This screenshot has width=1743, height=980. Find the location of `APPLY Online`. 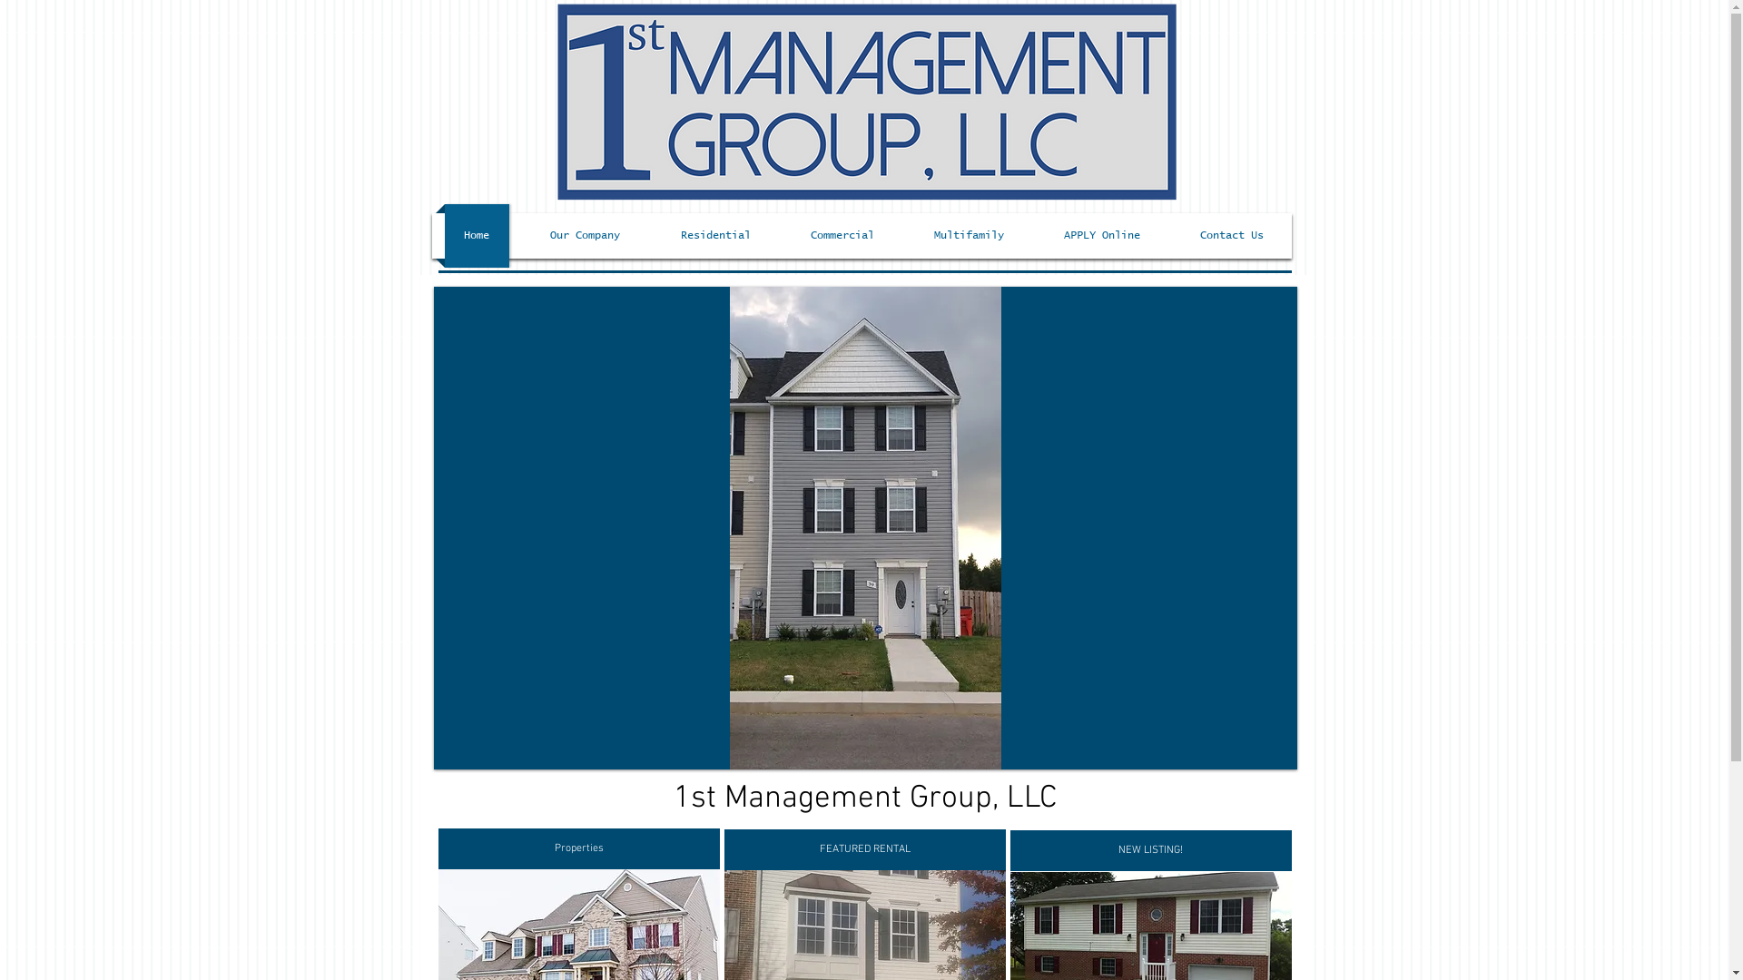

APPLY Online is located at coordinates (1101, 236).